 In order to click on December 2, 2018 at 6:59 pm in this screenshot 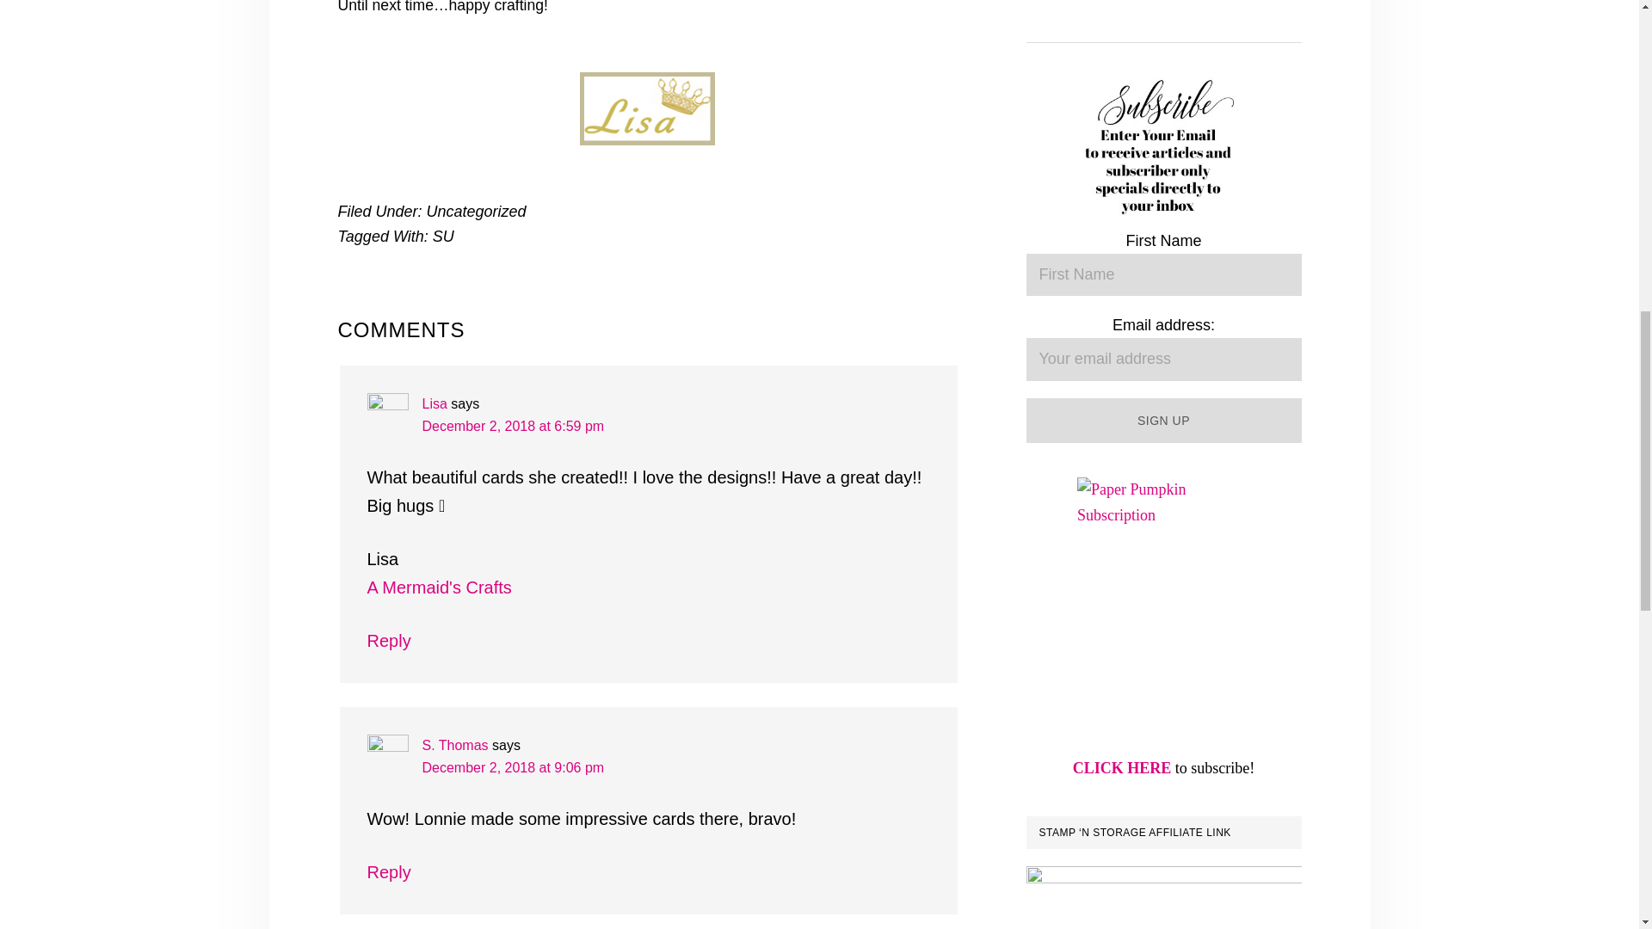, I will do `click(513, 427)`.